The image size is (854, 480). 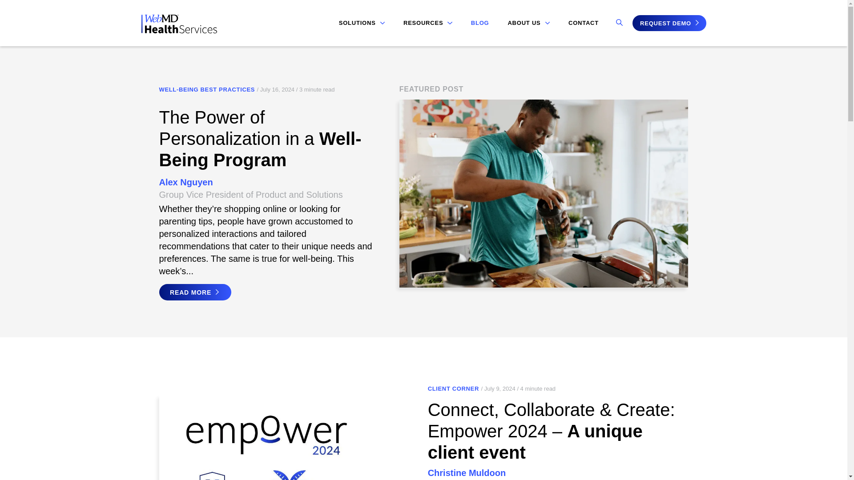 I want to click on WELL-BEING BEST PRACTICES, so click(x=207, y=90).